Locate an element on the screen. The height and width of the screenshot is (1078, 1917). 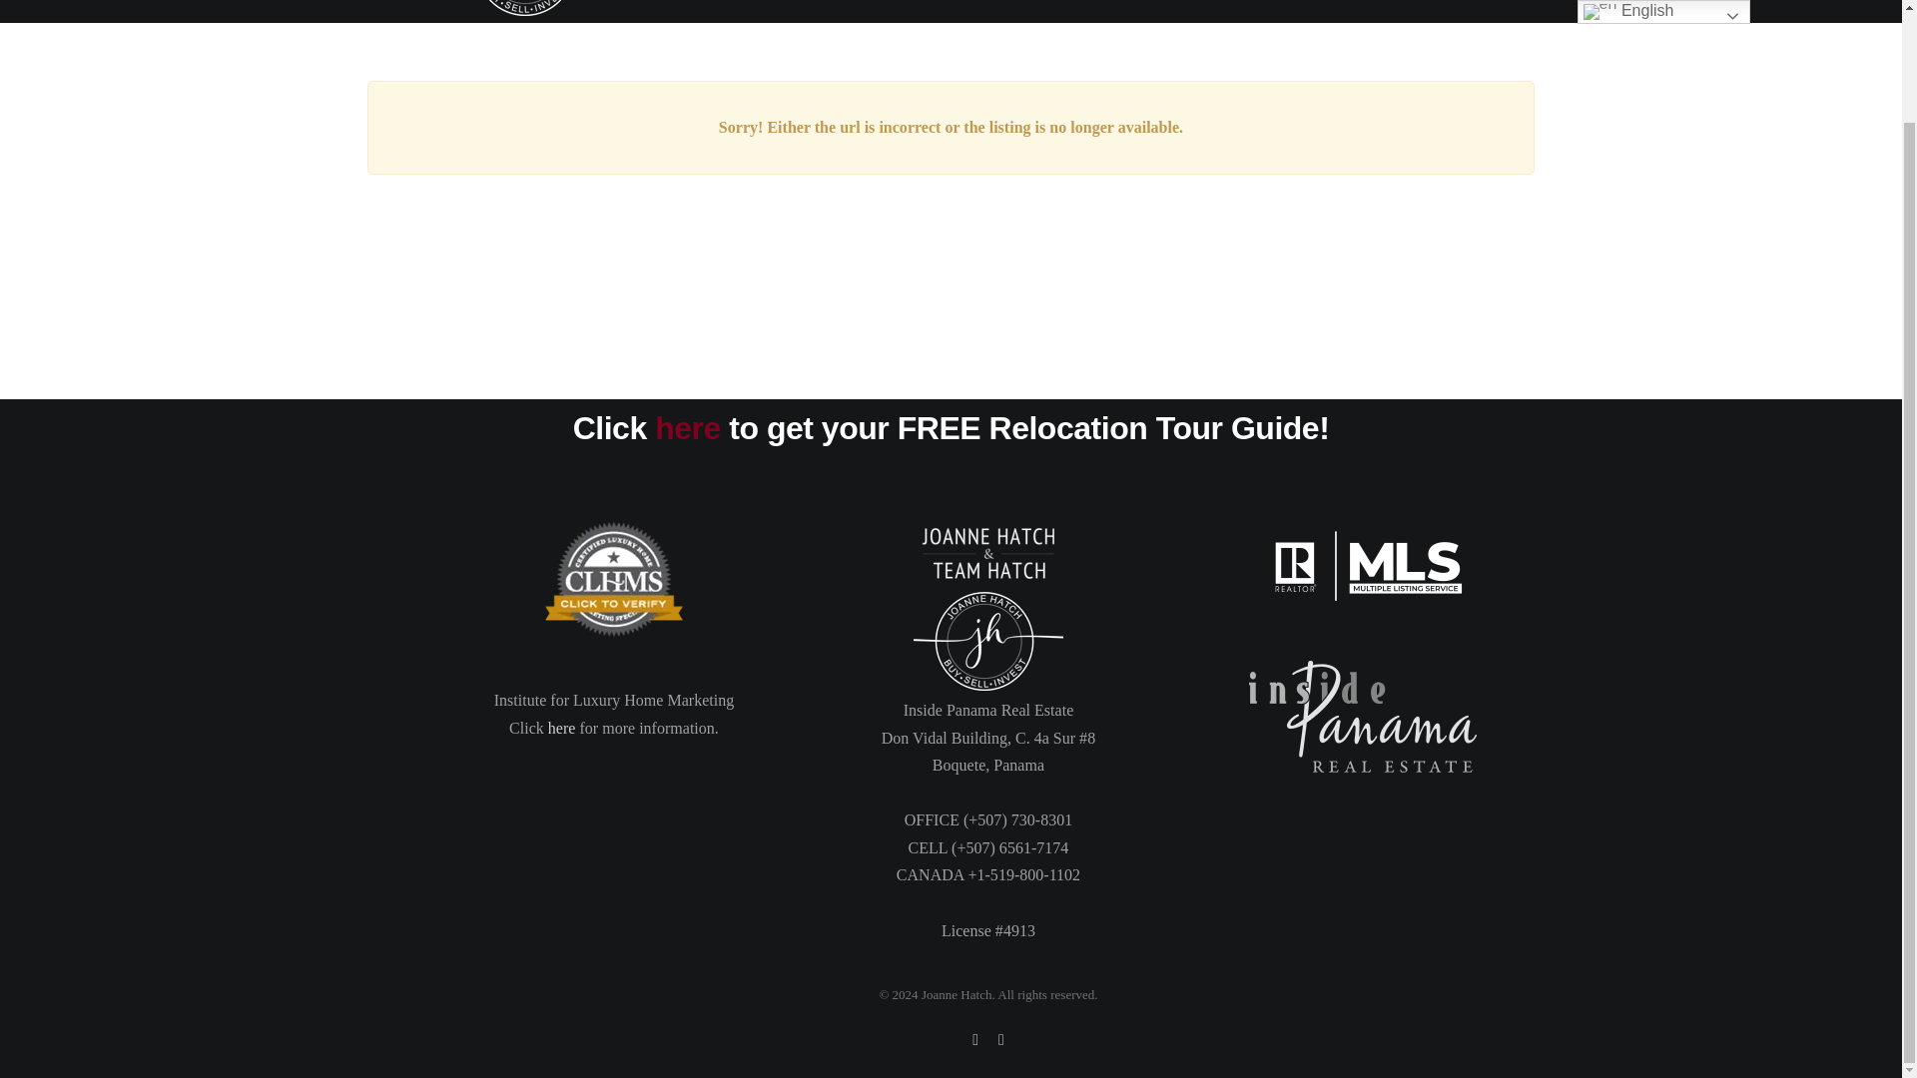
Joanne Hatch Panama Real Estate is located at coordinates (988, 641).